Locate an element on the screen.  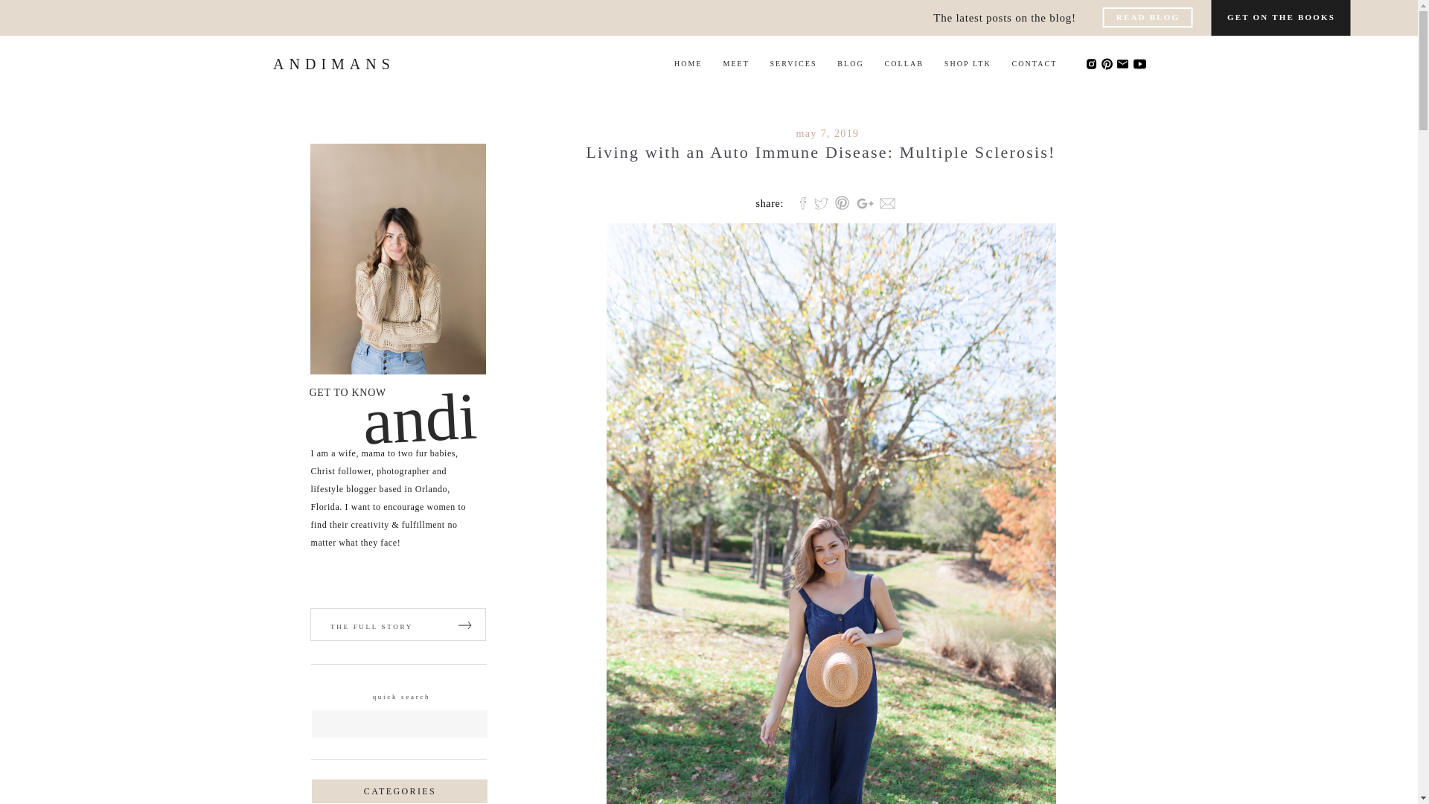
SHOP LTK is located at coordinates (968, 63).